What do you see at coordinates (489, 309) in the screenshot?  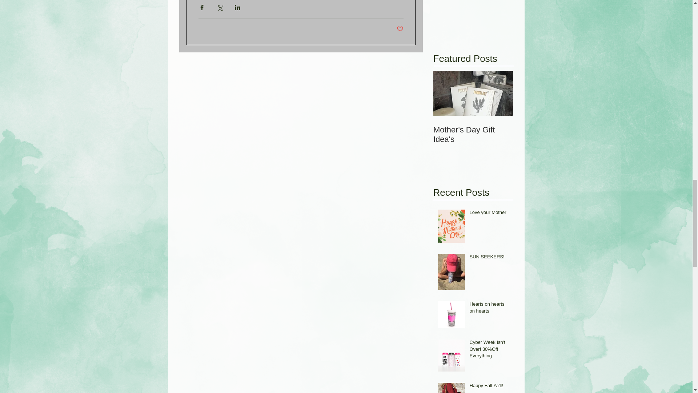 I see `Hearts on hearts on hearts` at bounding box center [489, 309].